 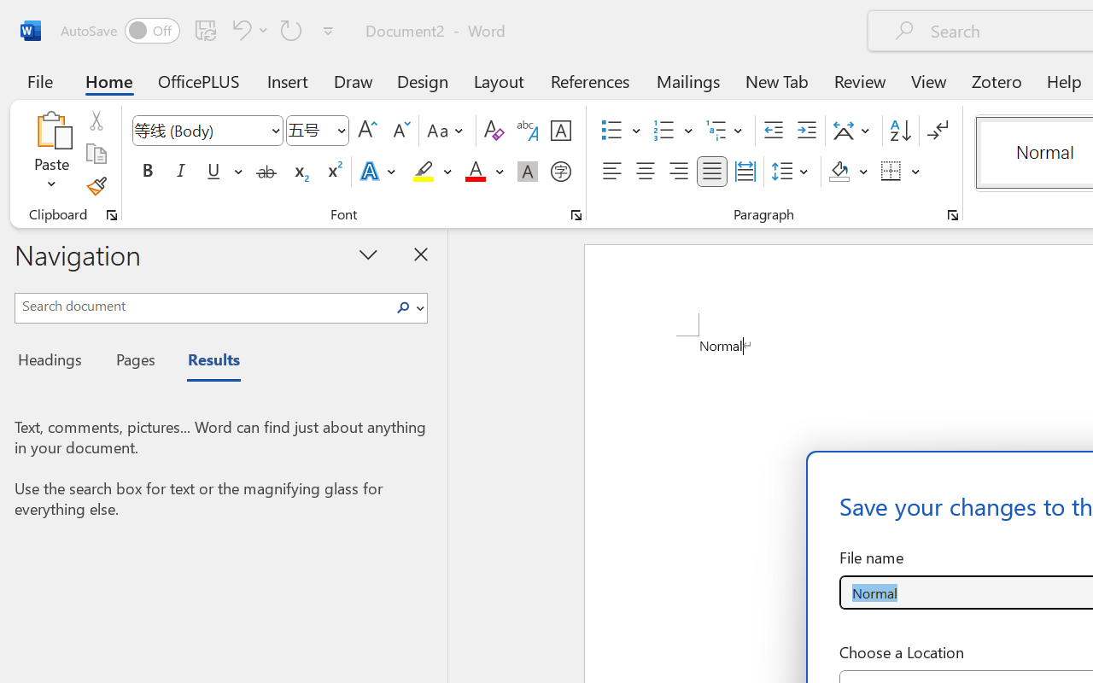 What do you see at coordinates (133, 362) in the screenshot?
I see `Pages` at bounding box center [133, 362].